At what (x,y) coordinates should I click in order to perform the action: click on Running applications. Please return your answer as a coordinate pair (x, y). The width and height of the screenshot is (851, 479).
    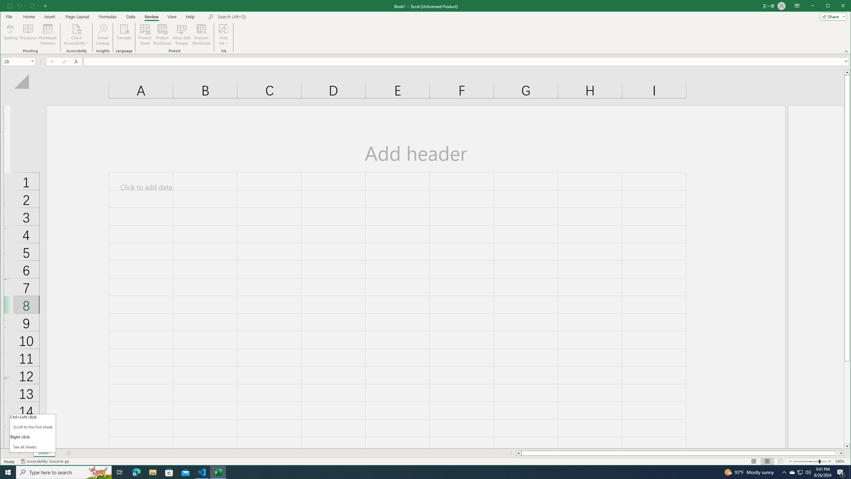
    Looking at the image, I should click on (420, 472).